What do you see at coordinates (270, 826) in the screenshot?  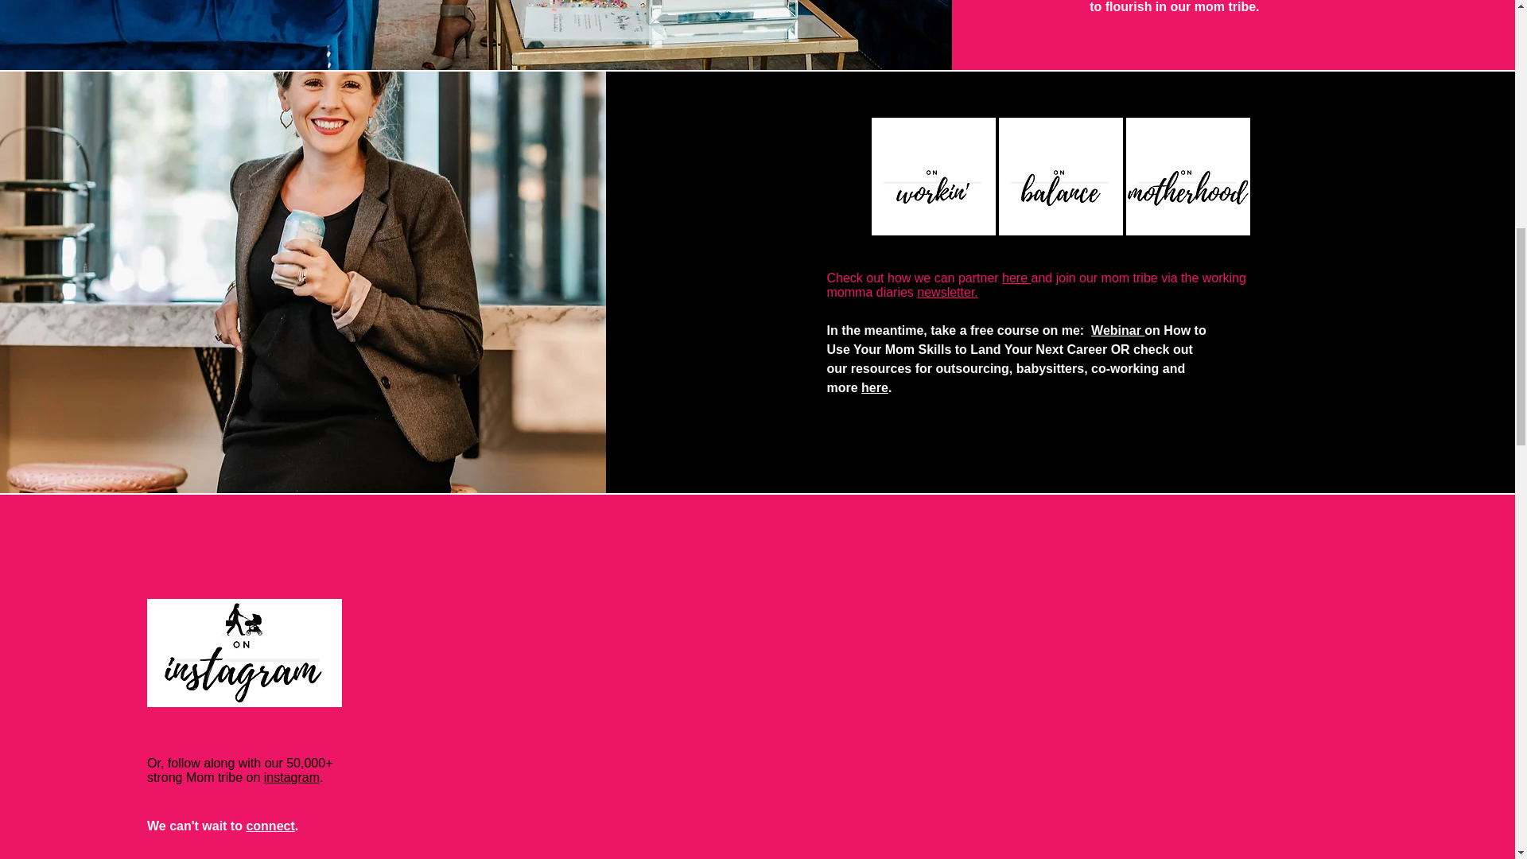 I see `connect` at bounding box center [270, 826].